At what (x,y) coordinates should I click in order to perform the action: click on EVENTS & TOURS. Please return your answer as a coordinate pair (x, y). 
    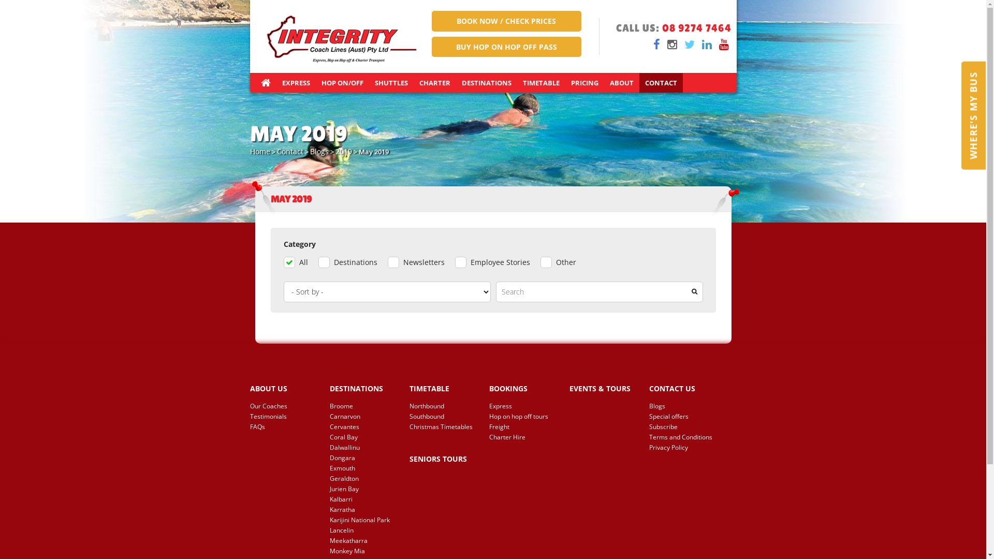
    Looking at the image, I should click on (604, 389).